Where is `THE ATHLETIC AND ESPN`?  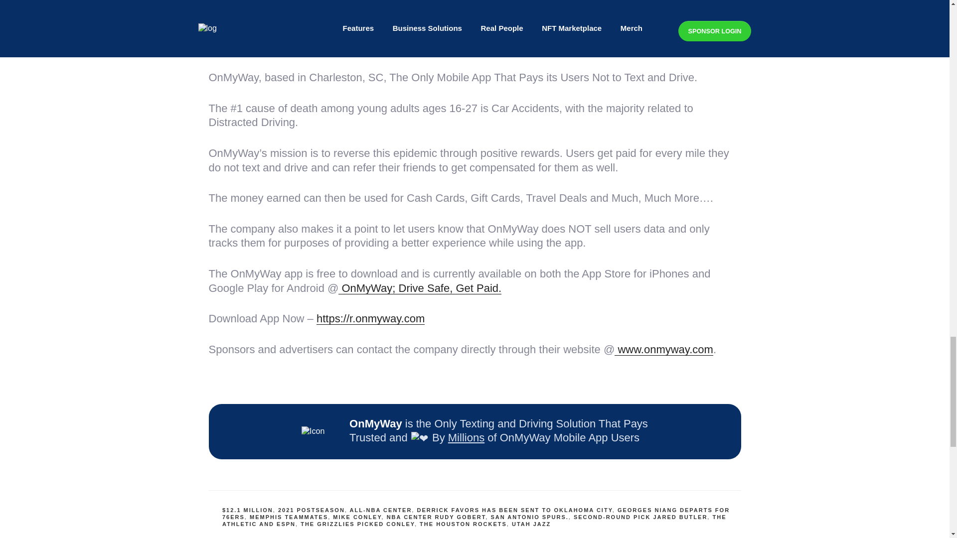 THE ATHLETIC AND ESPN is located at coordinates (474, 521).